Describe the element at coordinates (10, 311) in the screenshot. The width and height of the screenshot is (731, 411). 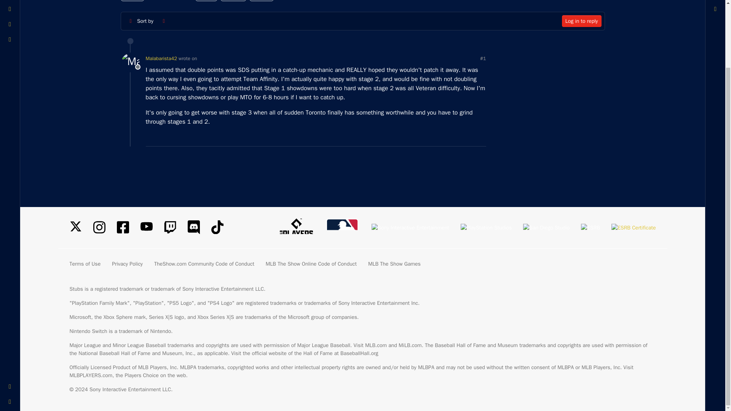
I see `Skins` at that location.